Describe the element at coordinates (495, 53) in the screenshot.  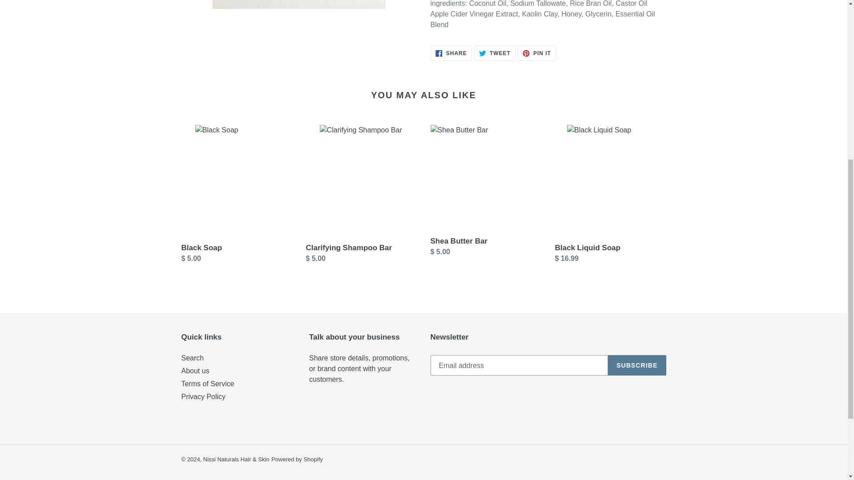
I see `Powered by Shopify` at that location.